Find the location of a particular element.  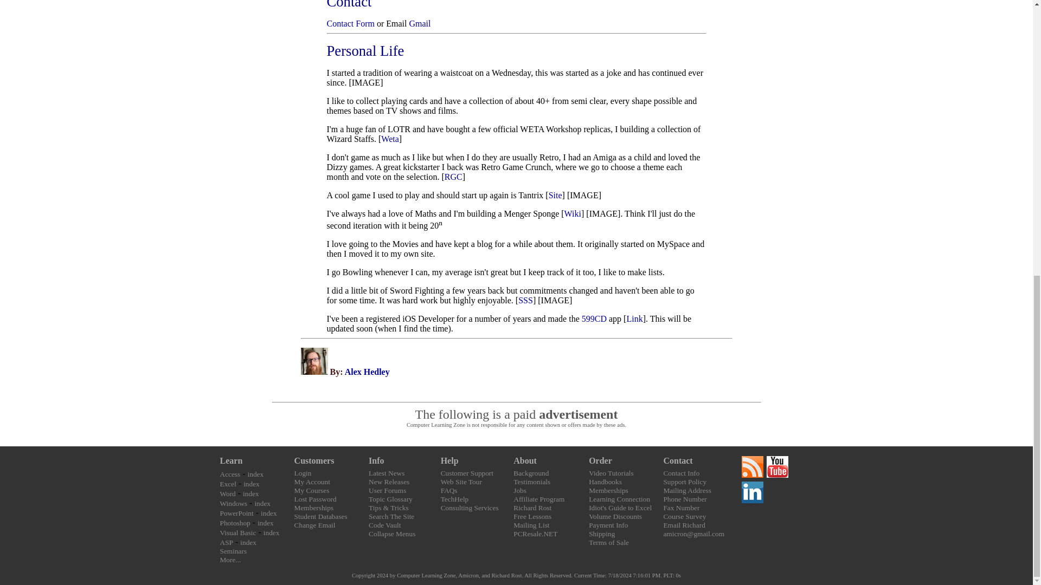

Contact Form is located at coordinates (350, 23).